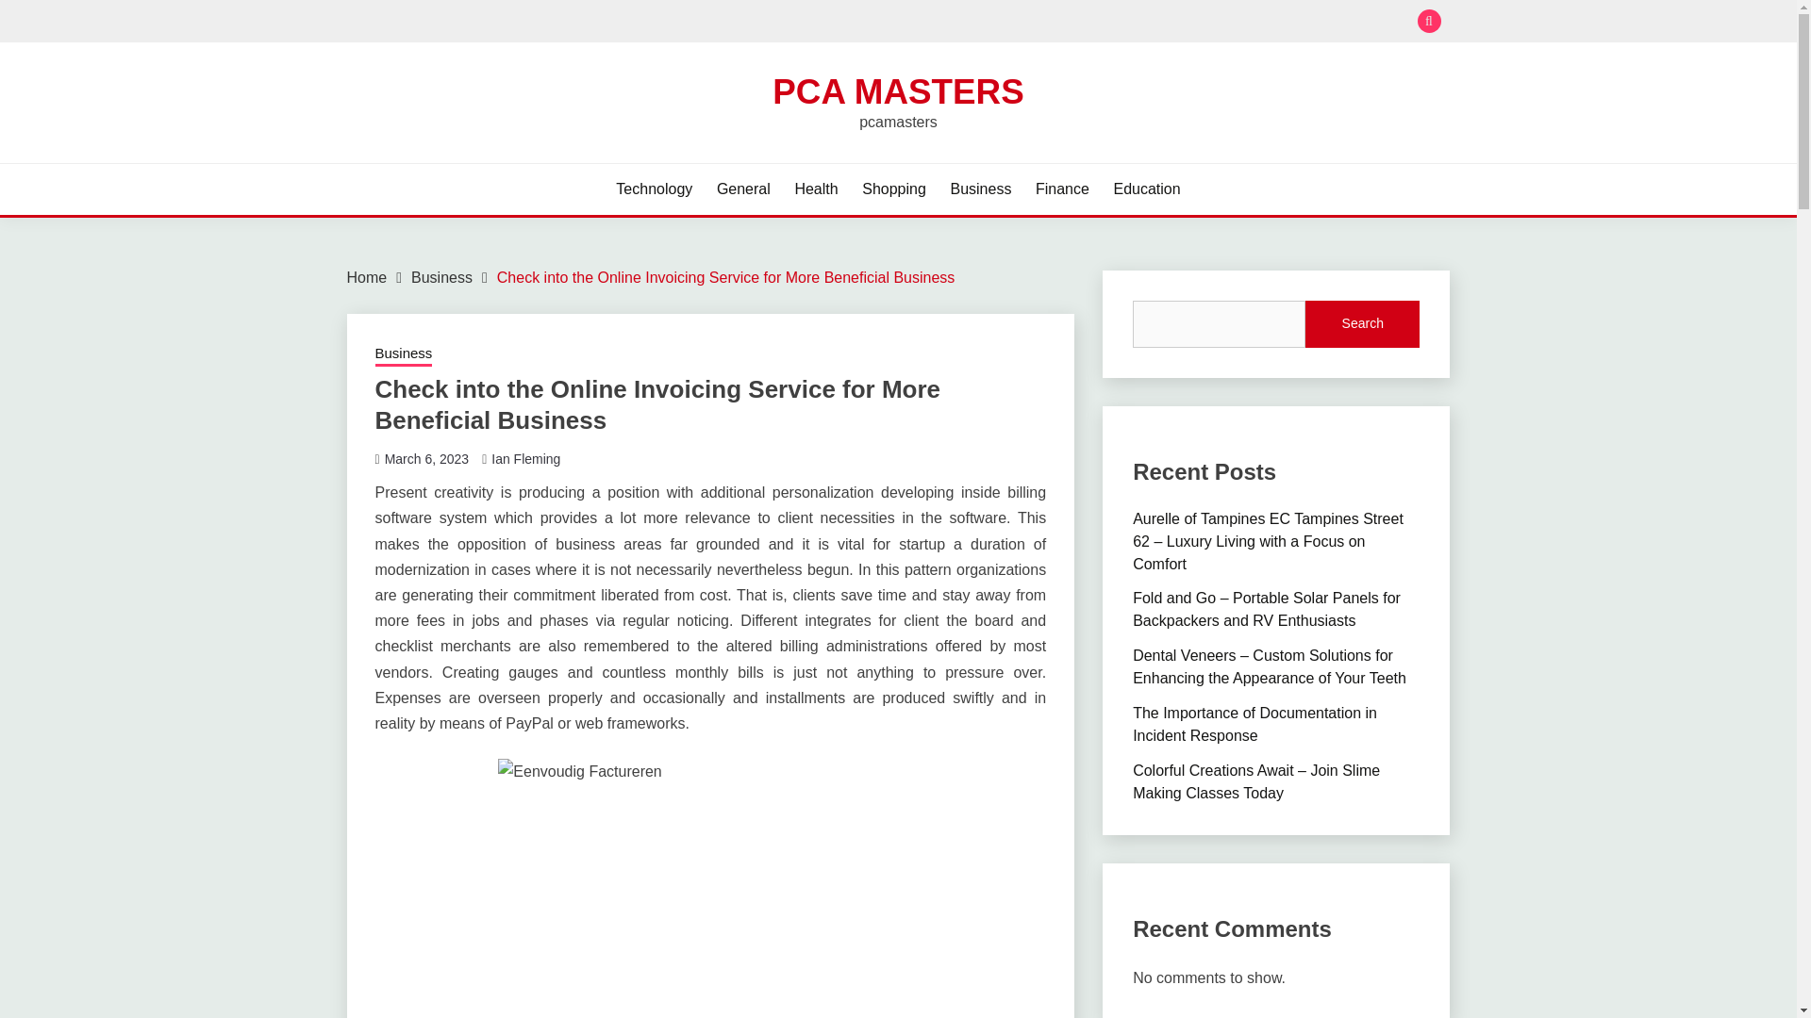 This screenshot has width=1811, height=1018. What do you see at coordinates (898, 90) in the screenshot?
I see `PCA MASTERS` at bounding box center [898, 90].